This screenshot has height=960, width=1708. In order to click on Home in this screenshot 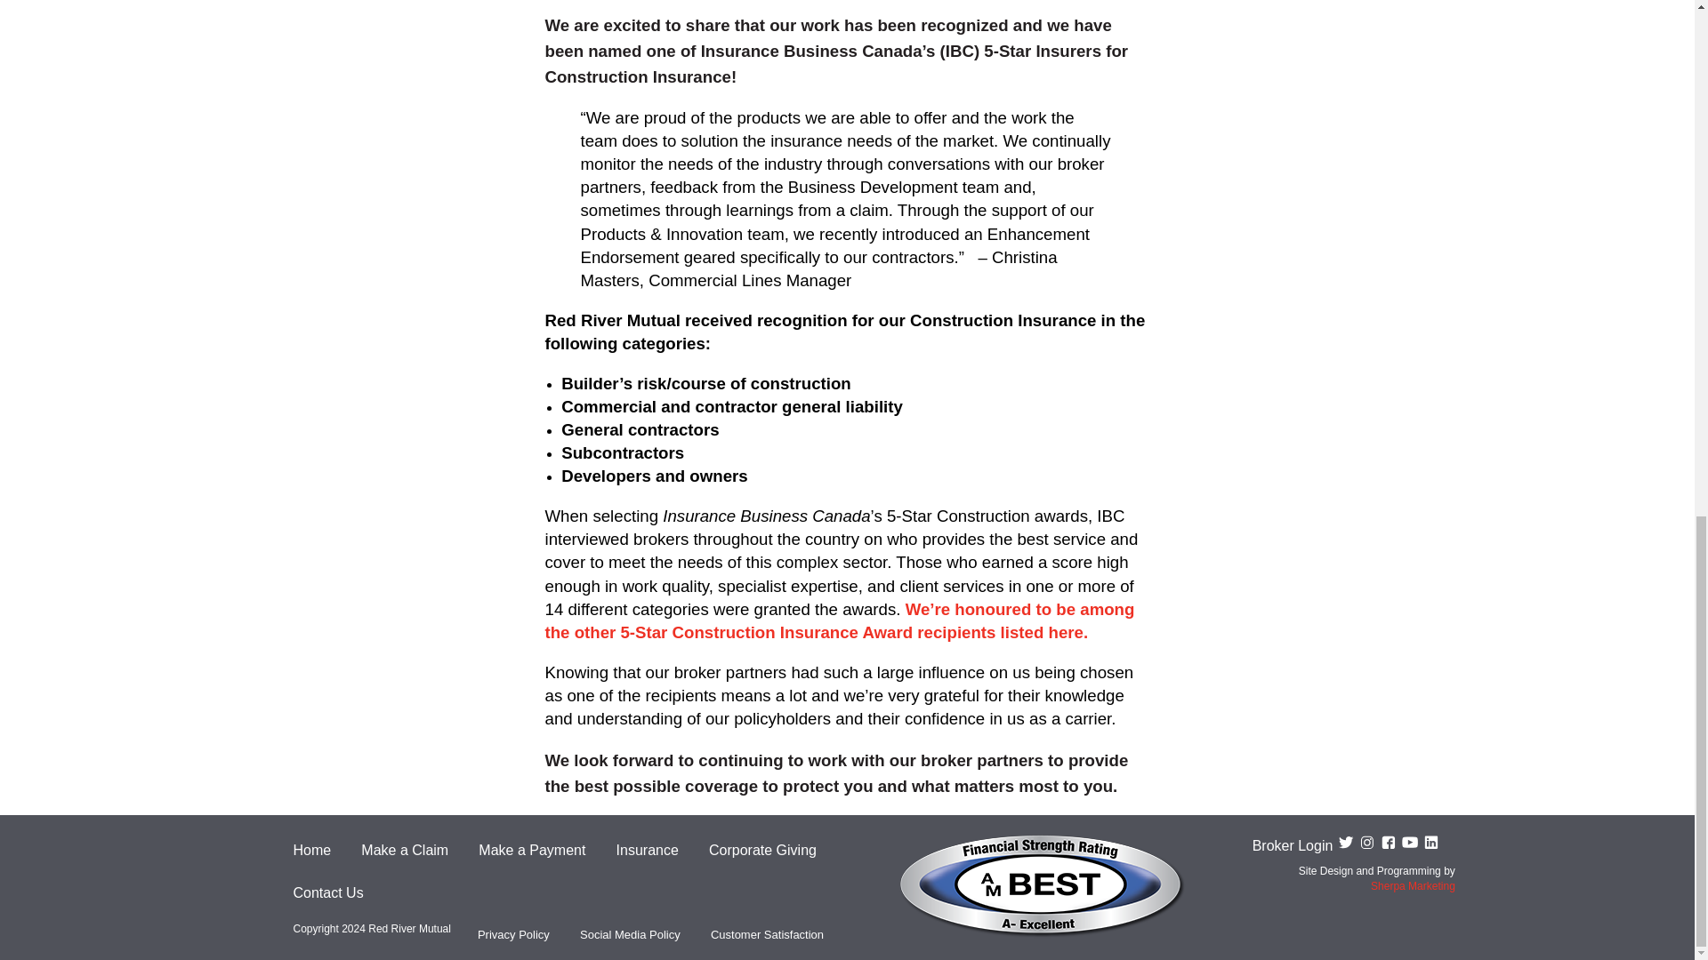, I will do `click(312, 850)`.